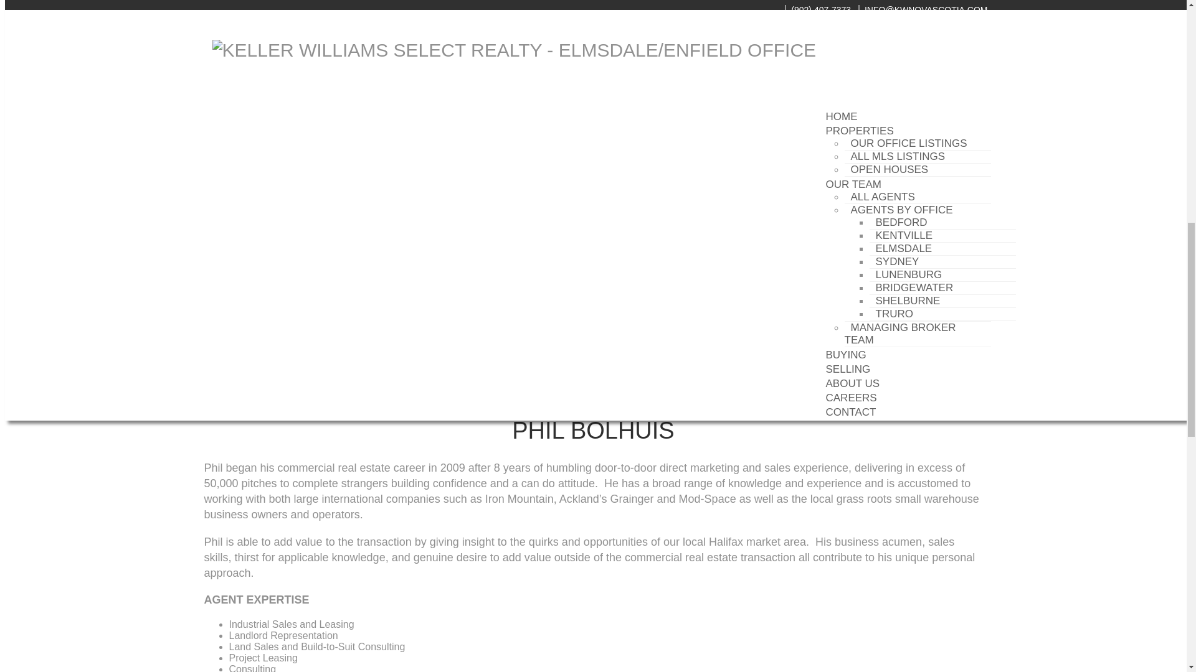 Image resolution: width=1196 pixels, height=672 pixels. I want to click on 902-407-2468, so click(257, 351).